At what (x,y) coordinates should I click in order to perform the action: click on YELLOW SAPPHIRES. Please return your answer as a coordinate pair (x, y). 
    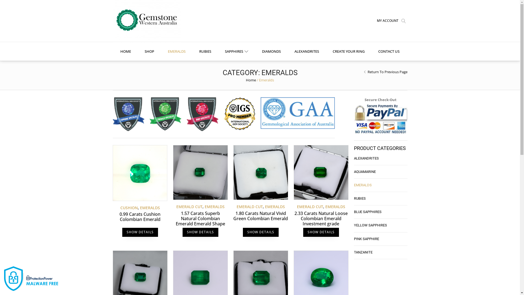
    Looking at the image, I should click on (380, 226).